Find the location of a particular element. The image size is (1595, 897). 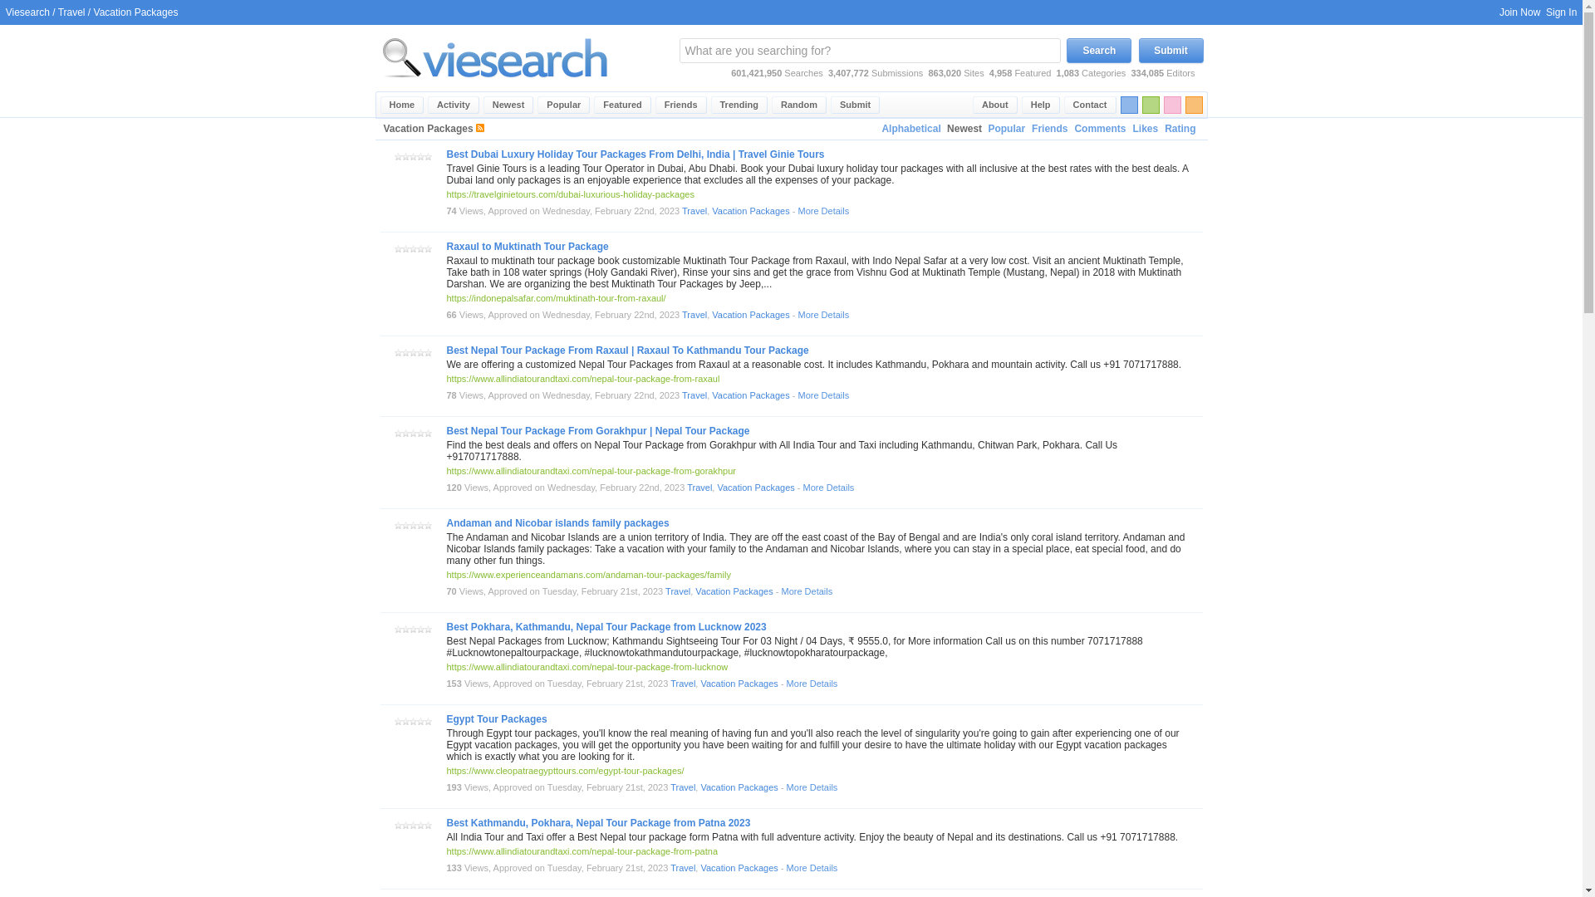

Switch this page to orange is located at coordinates (1193, 105).